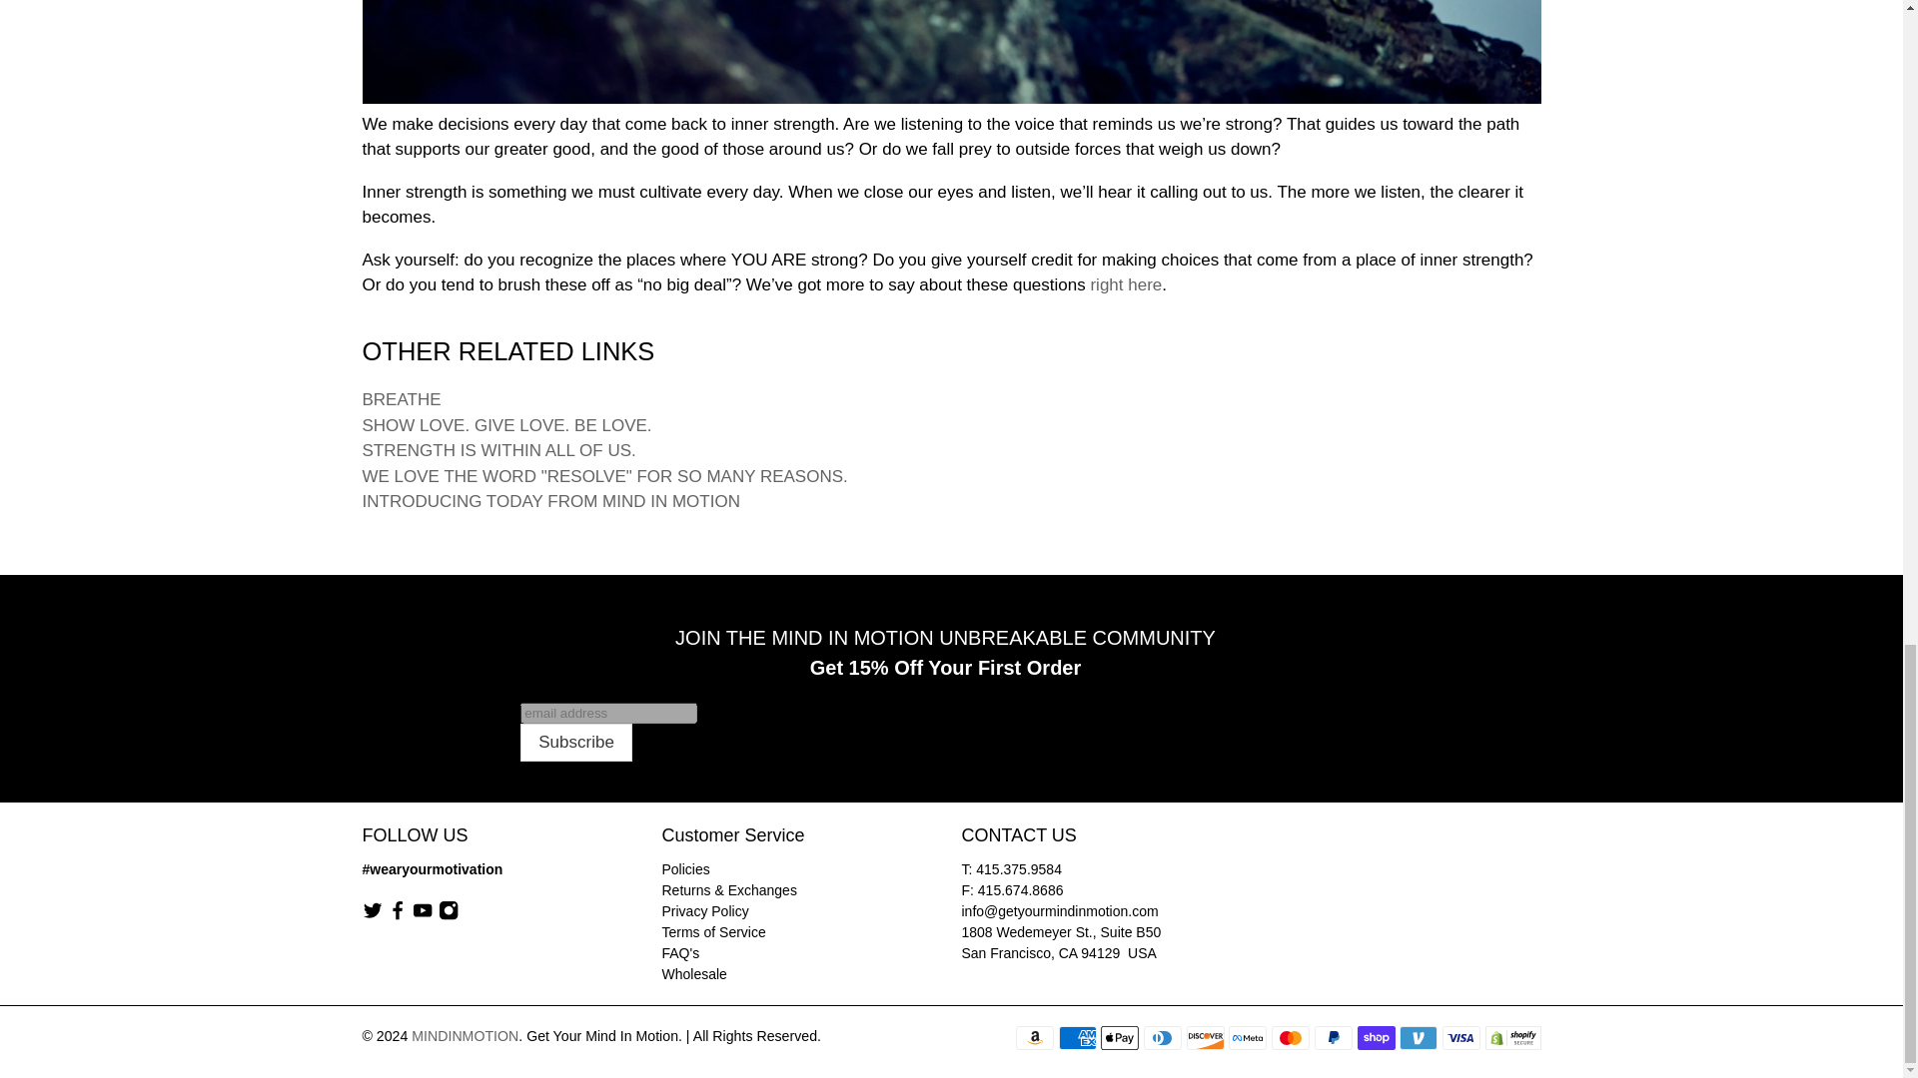  What do you see at coordinates (1291, 1038) in the screenshot?
I see `Mastercard` at bounding box center [1291, 1038].